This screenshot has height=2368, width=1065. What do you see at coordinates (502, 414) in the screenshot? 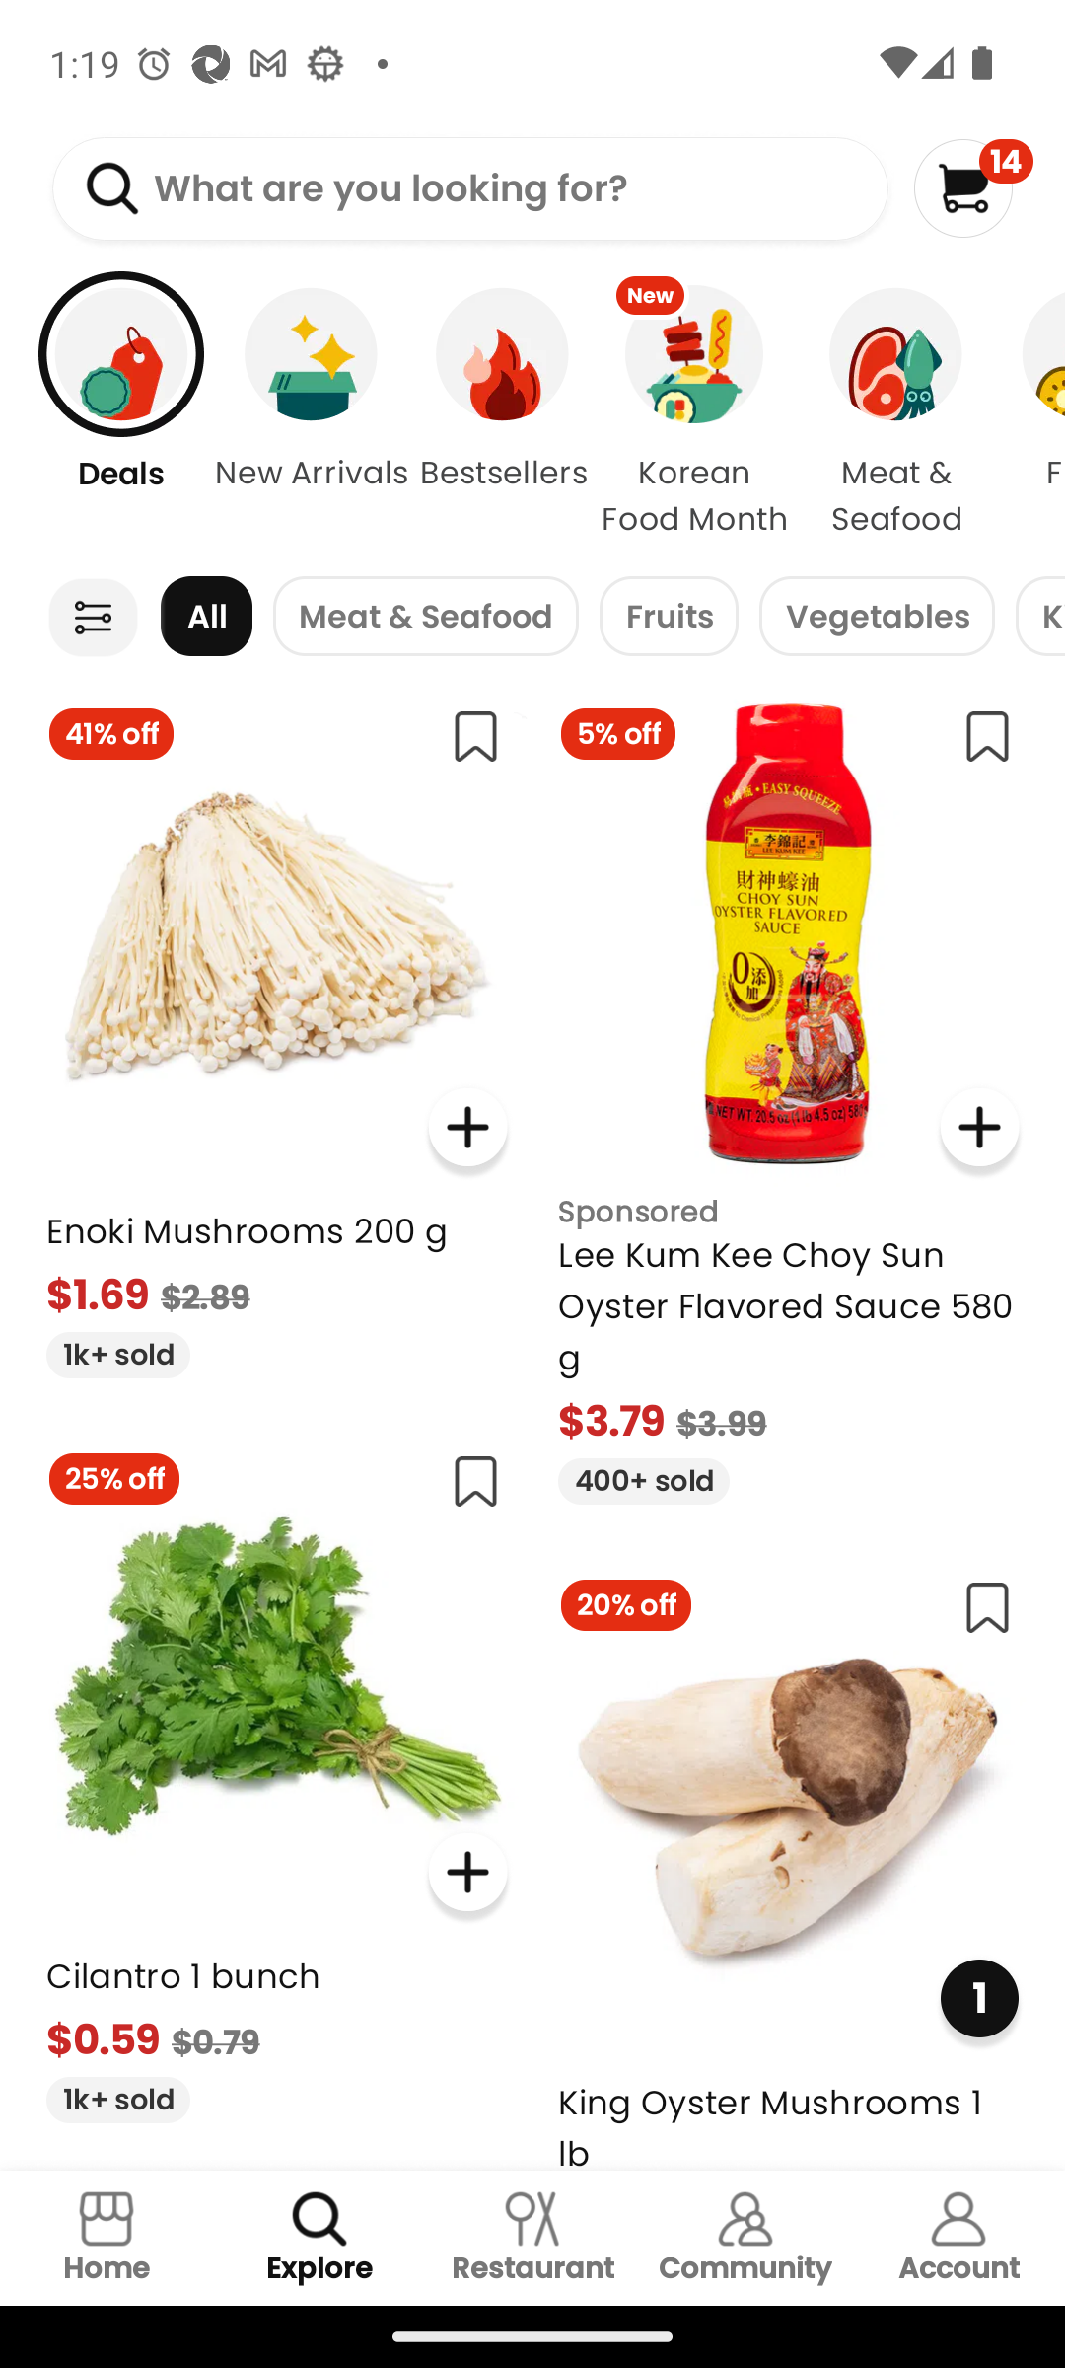
I see `Bestsellers` at bounding box center [502, 414].